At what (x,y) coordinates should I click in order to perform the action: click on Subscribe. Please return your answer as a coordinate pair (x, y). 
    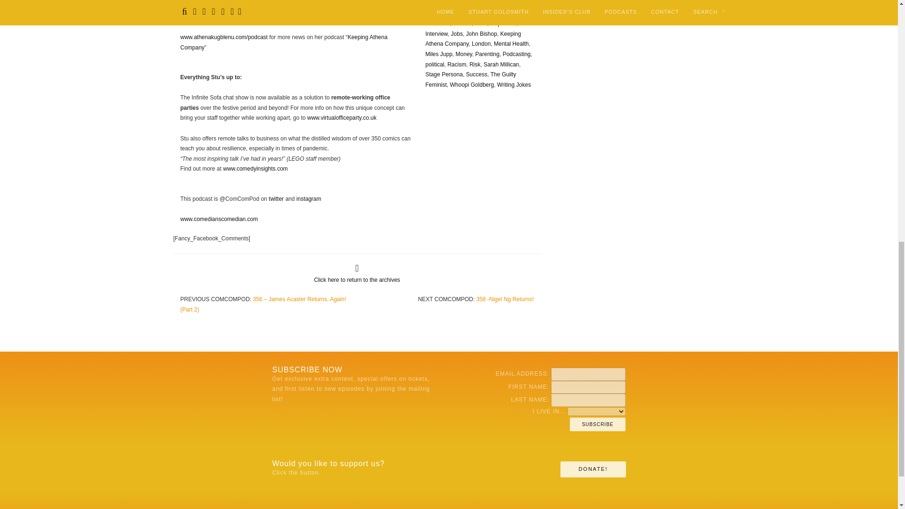
    Looking at the image, I should click on (598, 424).